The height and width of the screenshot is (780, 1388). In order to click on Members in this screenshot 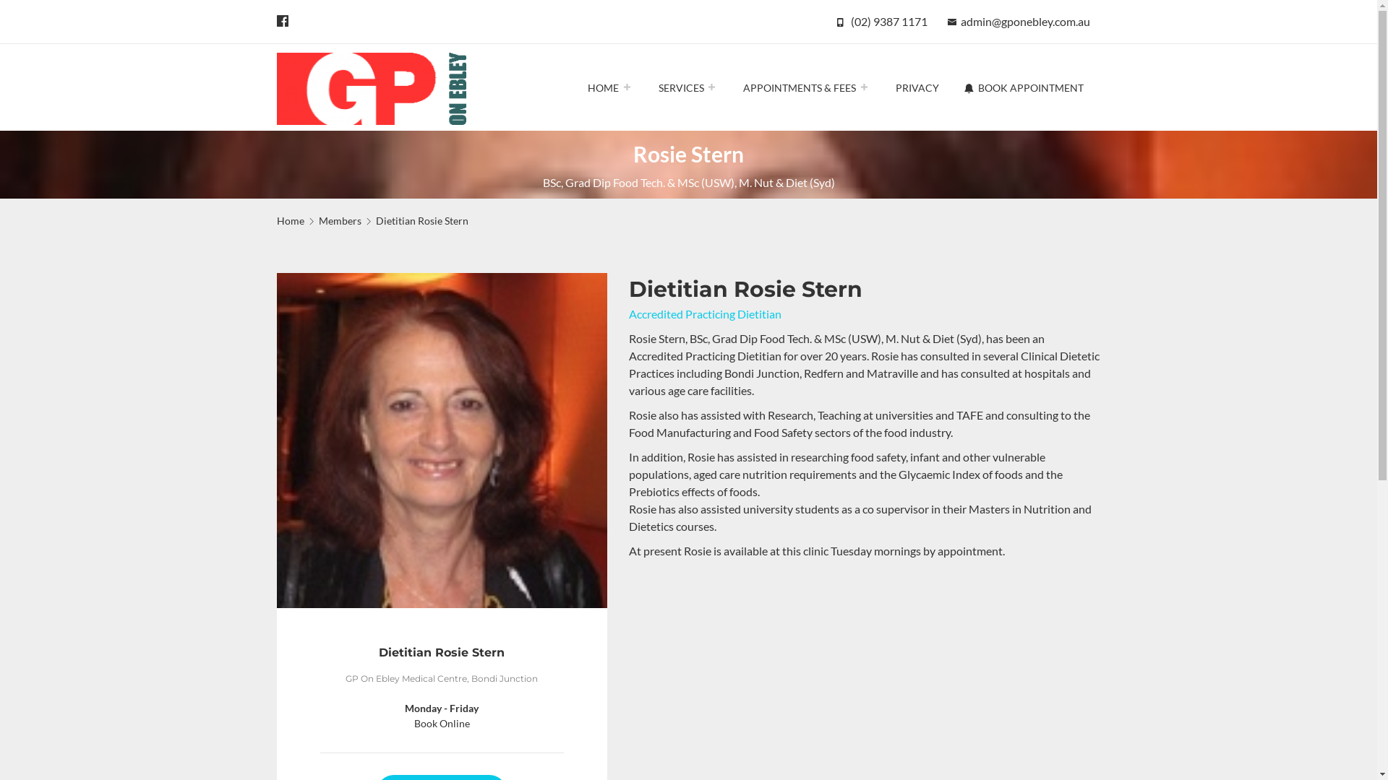, I will do `click(340, 221)`.